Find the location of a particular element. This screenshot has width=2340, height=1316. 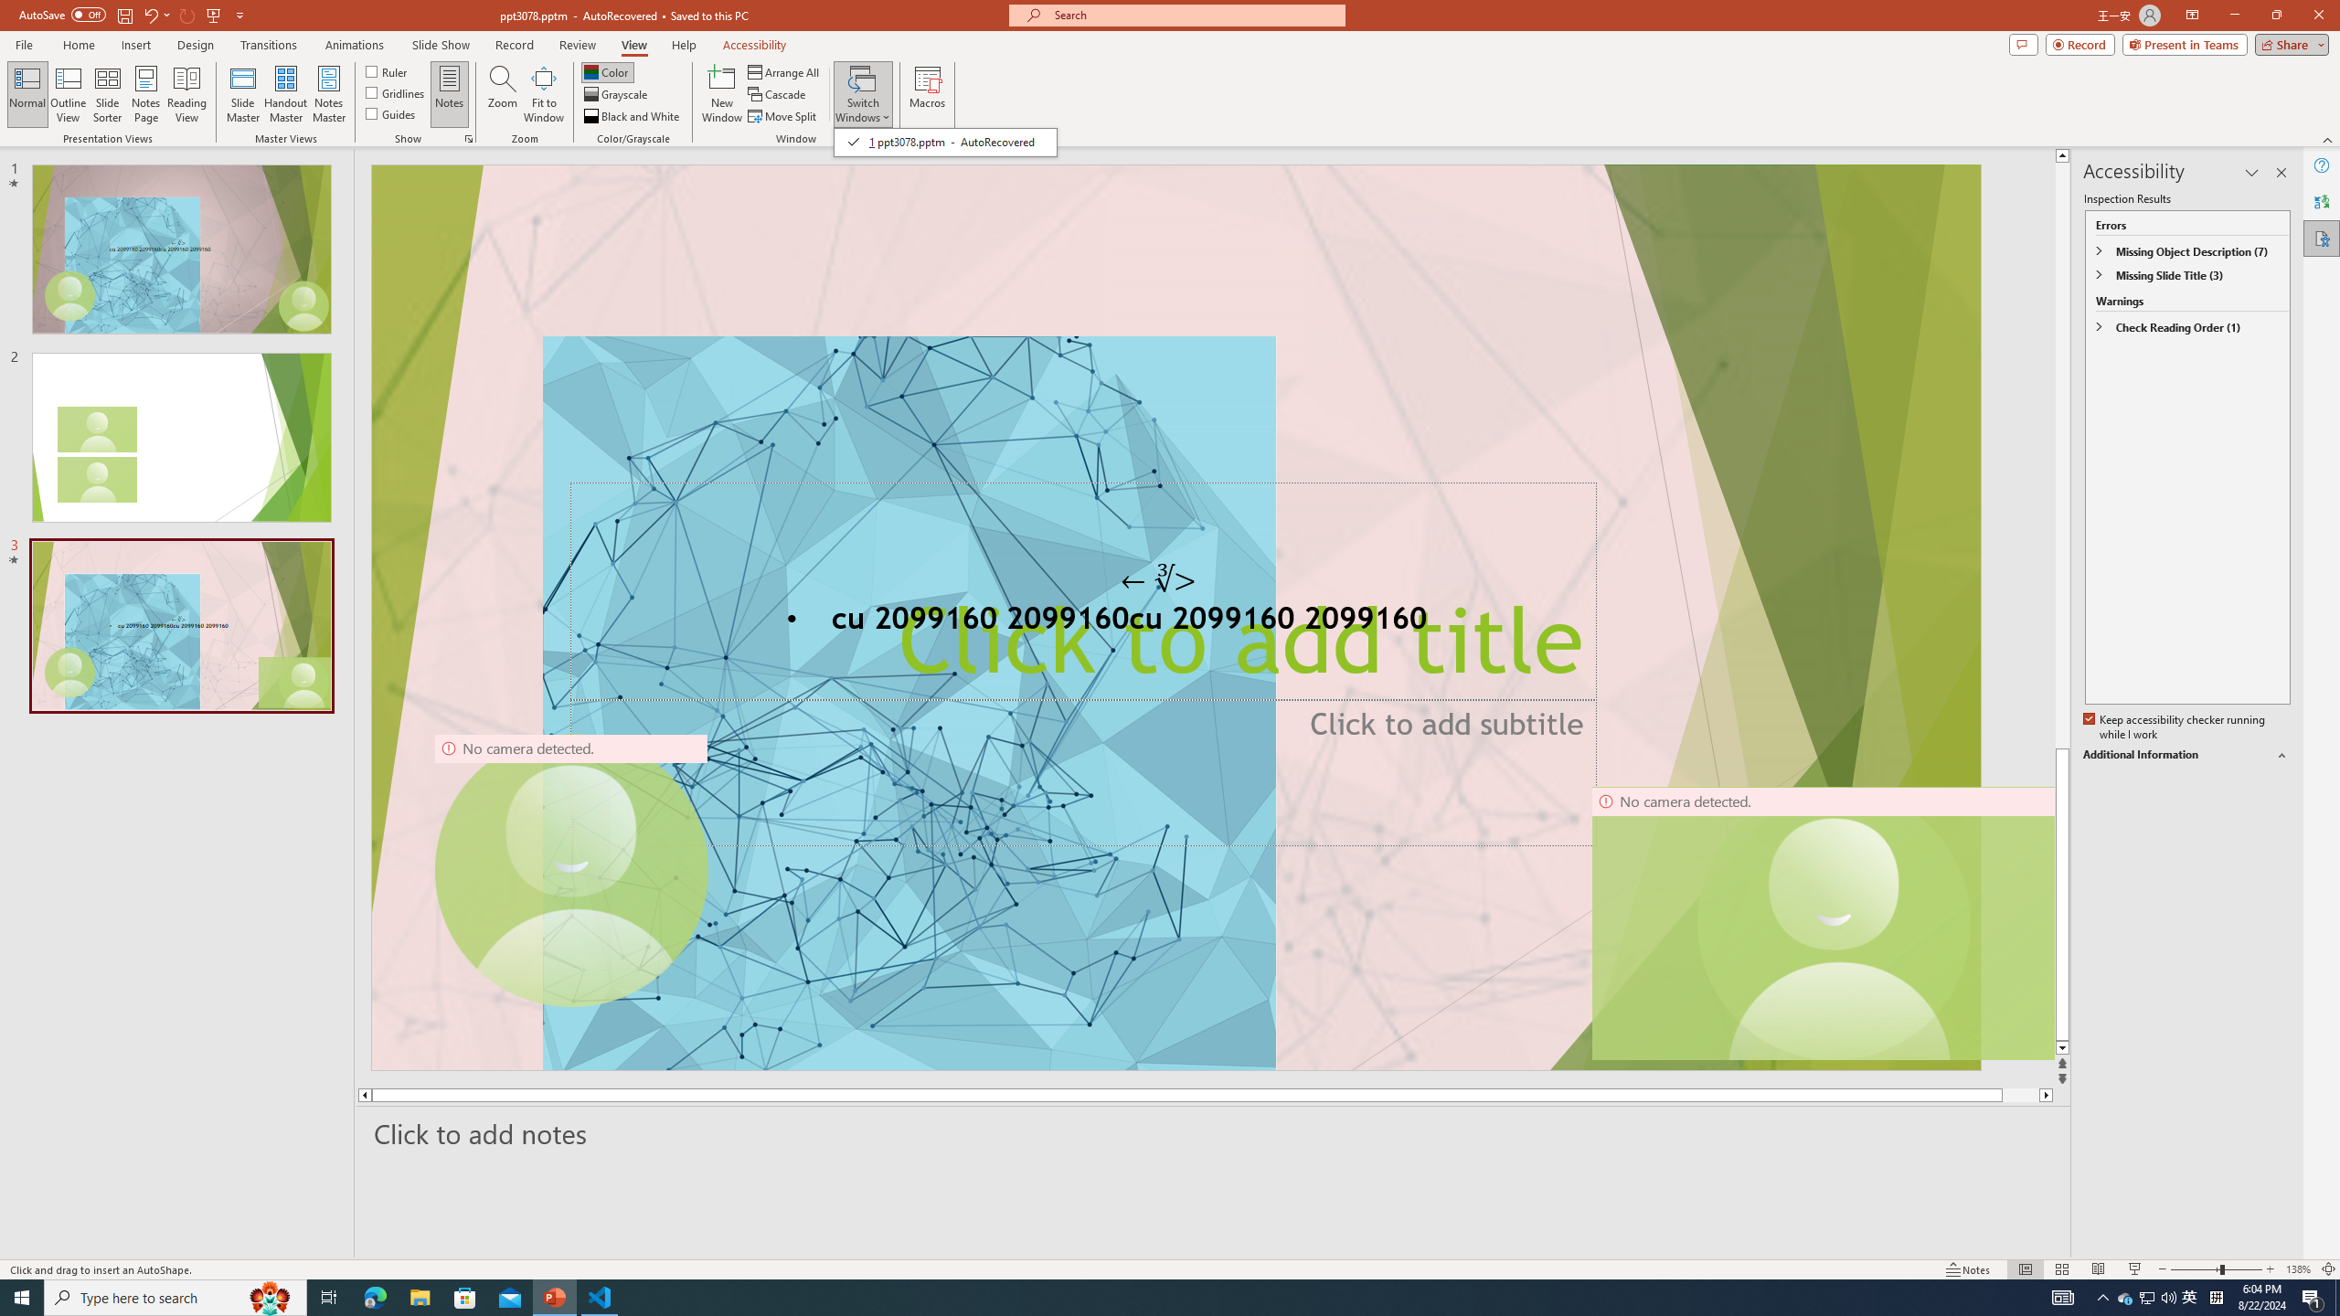

Notes Master is located at coordinates (328, 94).